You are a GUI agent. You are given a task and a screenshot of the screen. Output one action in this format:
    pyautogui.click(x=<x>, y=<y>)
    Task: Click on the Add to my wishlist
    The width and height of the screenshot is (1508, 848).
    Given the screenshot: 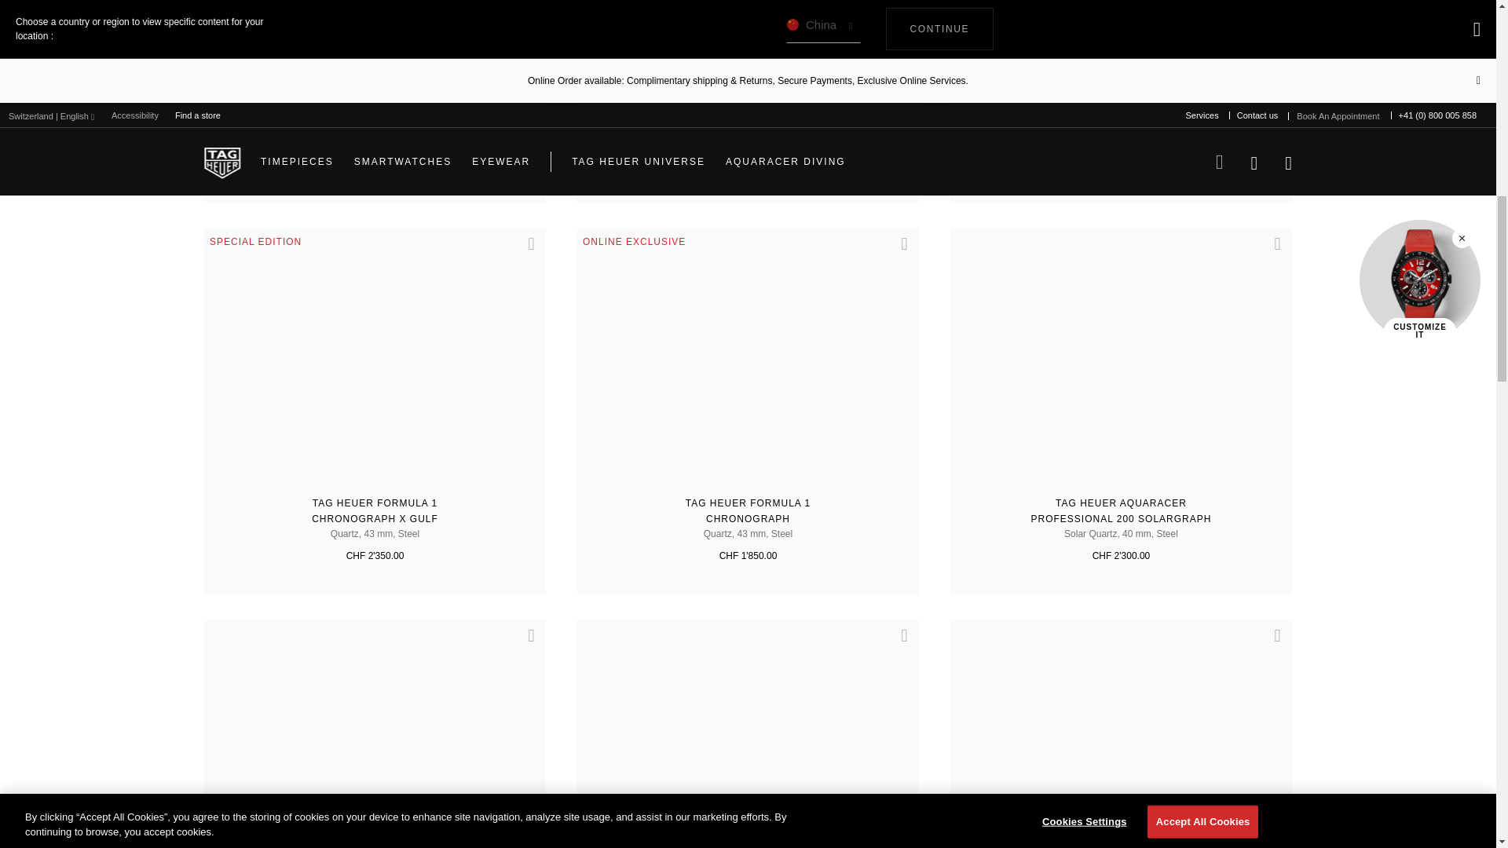 What is the action you would take?
    pyautogui.click(x=1270, y=251)
    